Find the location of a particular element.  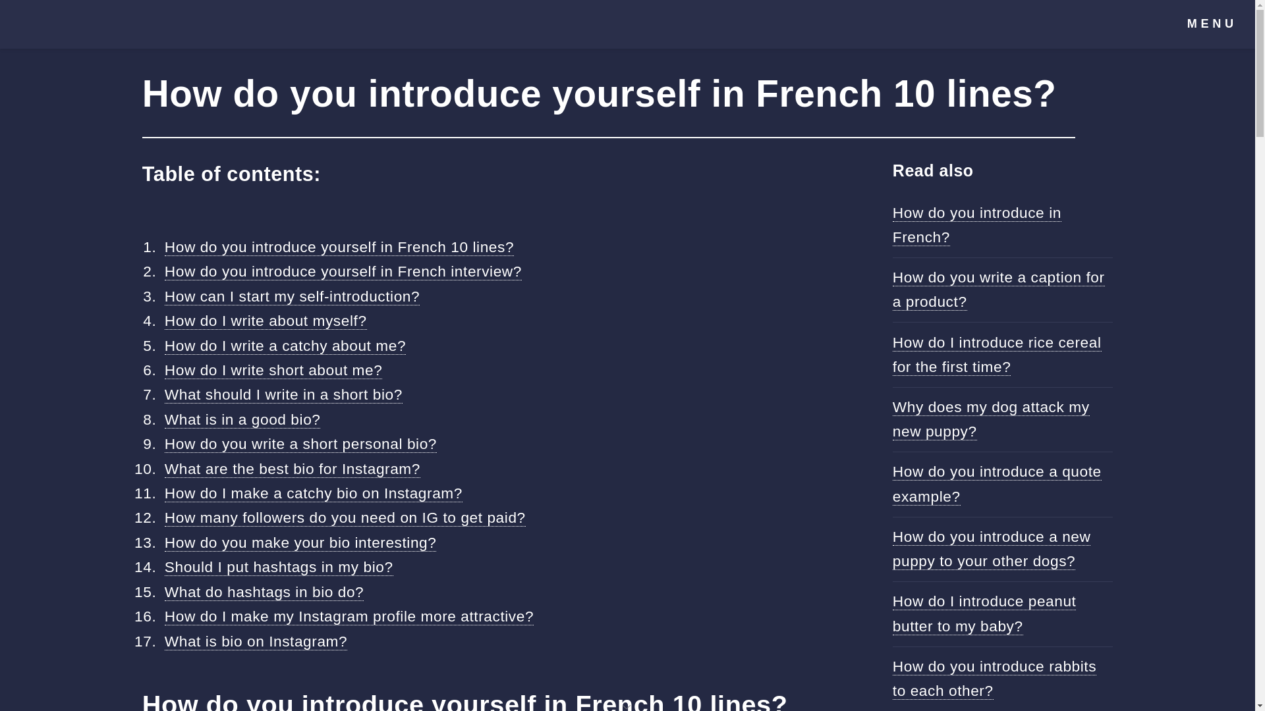

Should I put hashtags in my bio? is located at coordinates (279, 566).